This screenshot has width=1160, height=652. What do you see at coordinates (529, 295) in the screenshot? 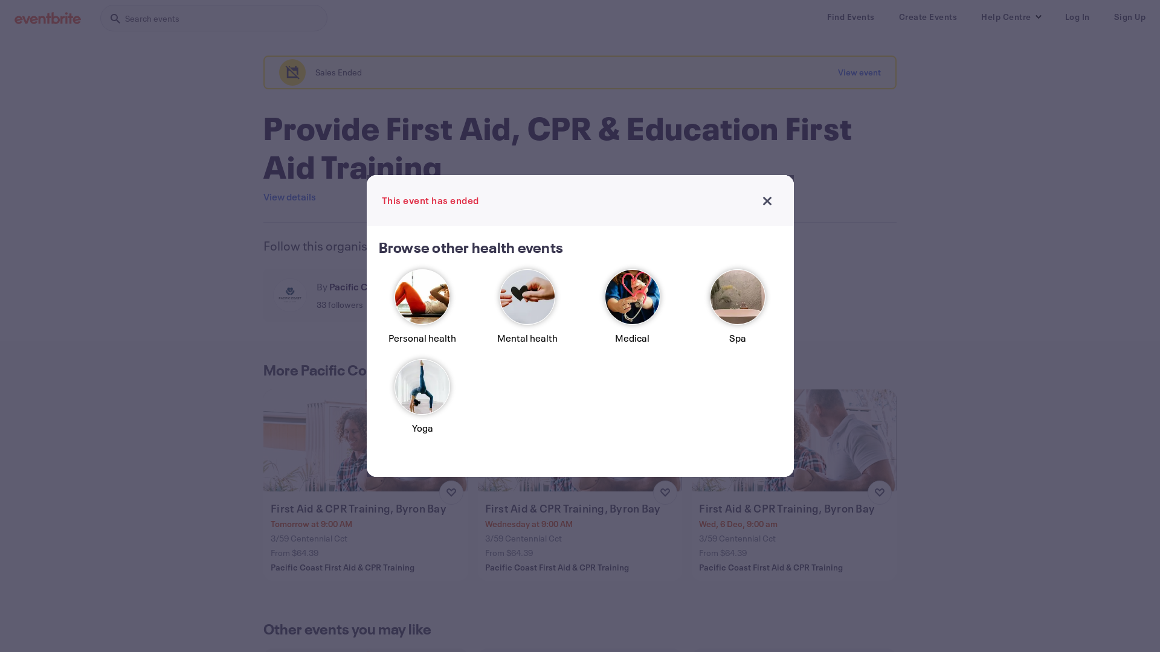
I see `Follow` at bounding box center [529, 295].